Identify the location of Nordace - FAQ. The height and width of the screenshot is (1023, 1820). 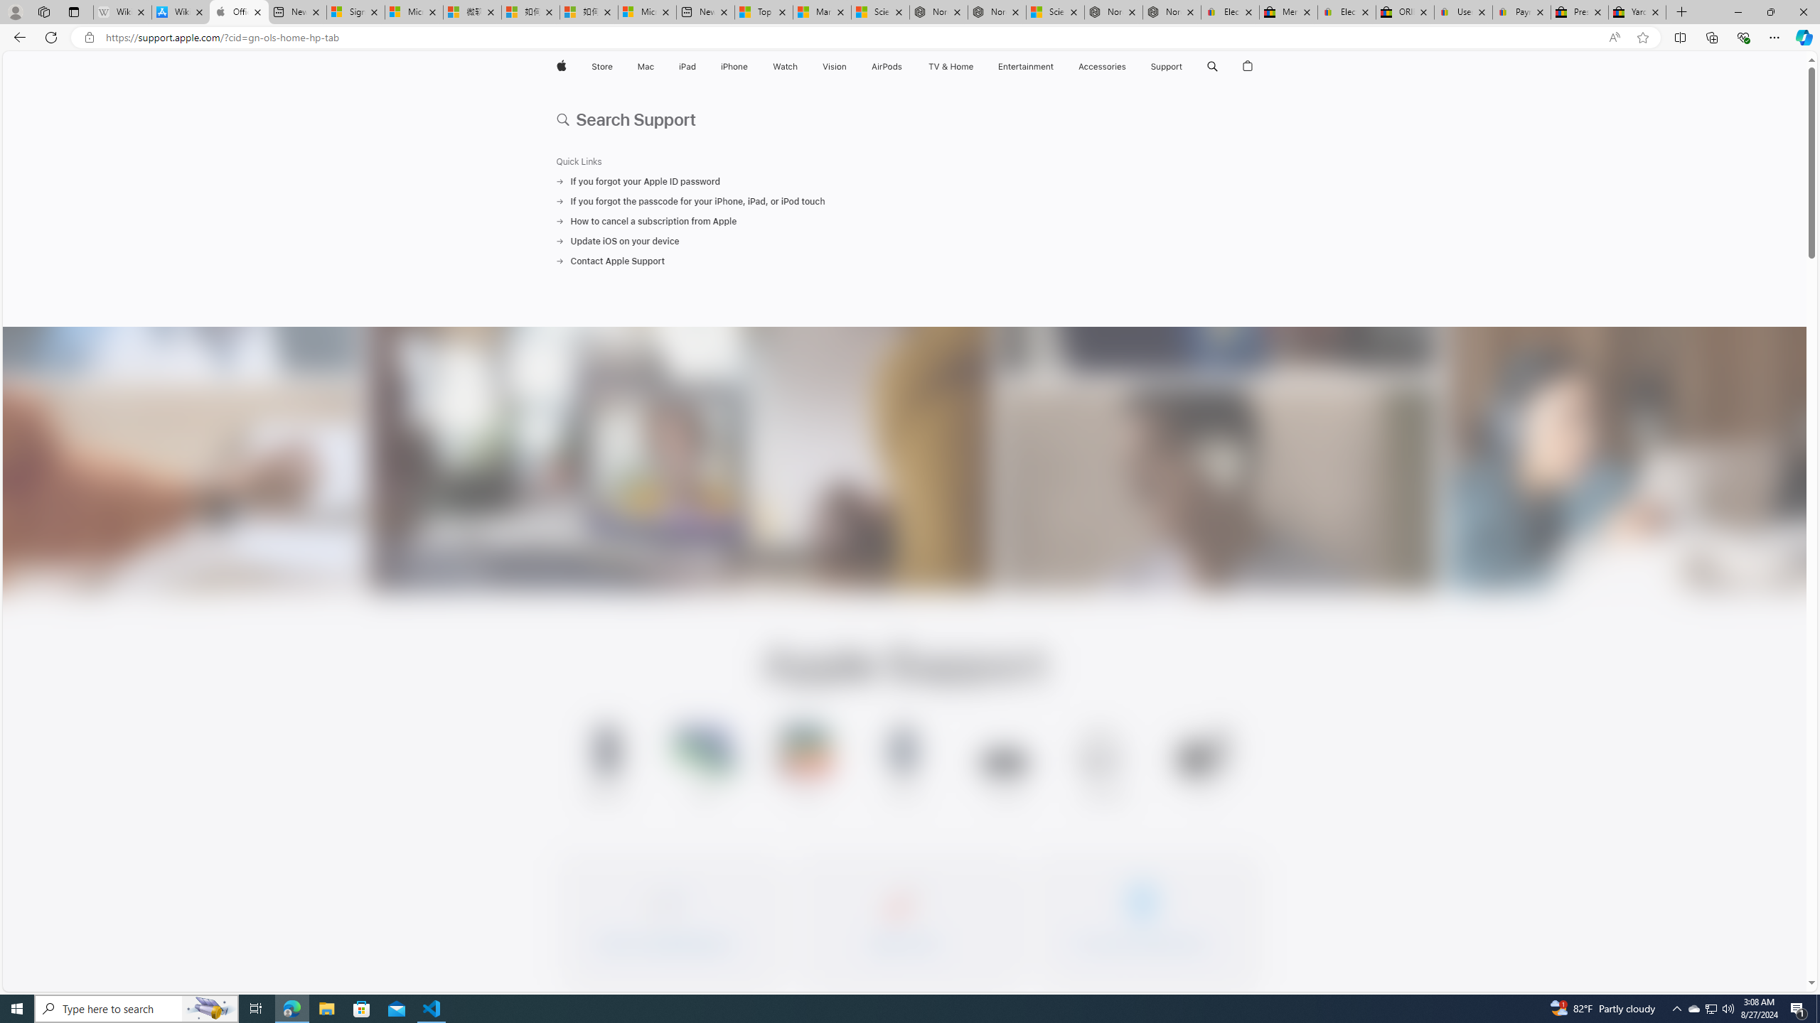
(1172, 12).